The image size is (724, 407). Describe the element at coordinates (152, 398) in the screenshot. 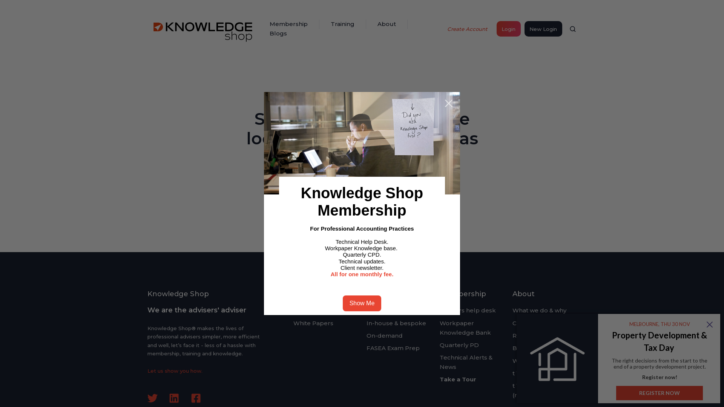

I see `Read our Twitter feed` at that location.